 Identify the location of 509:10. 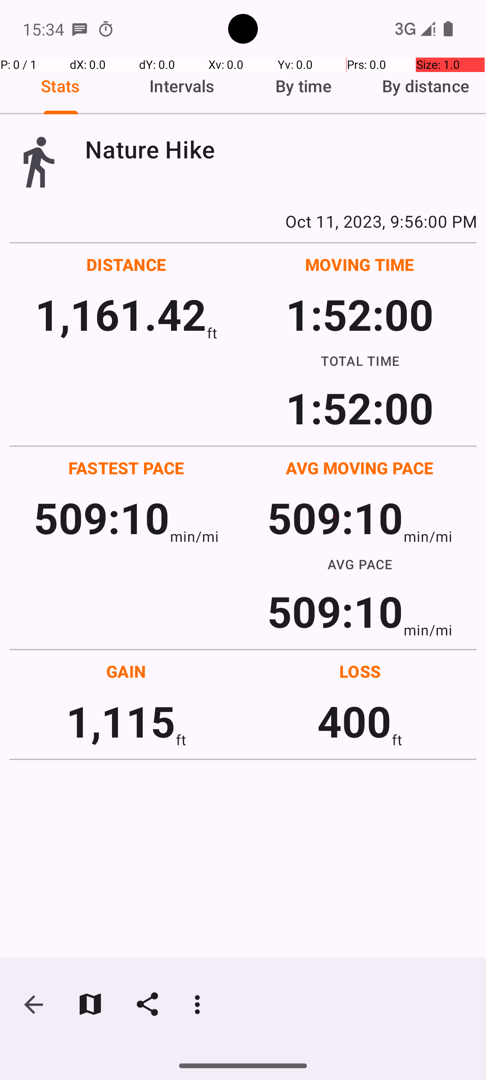
(102, 517).